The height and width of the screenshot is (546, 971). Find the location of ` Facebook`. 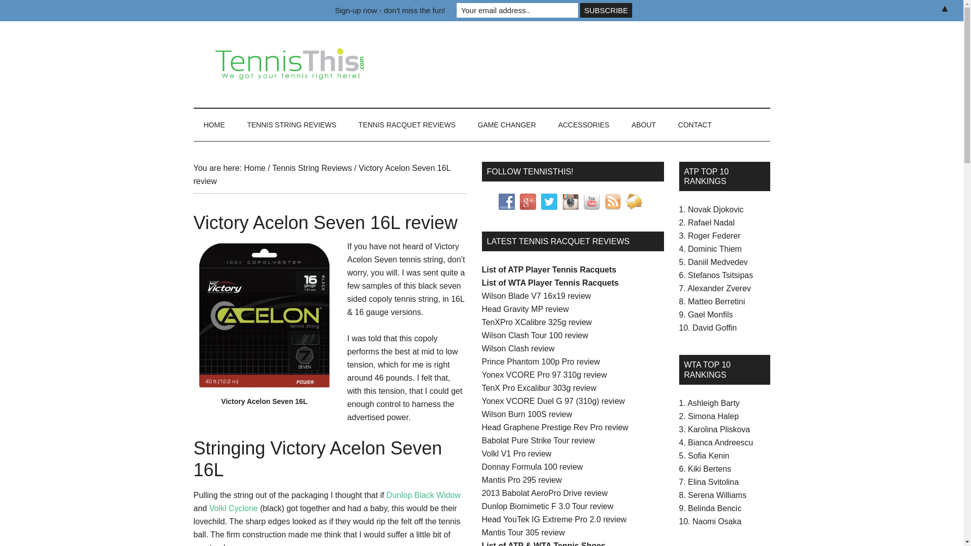

 Facebook is located at coordinates (507, 201).